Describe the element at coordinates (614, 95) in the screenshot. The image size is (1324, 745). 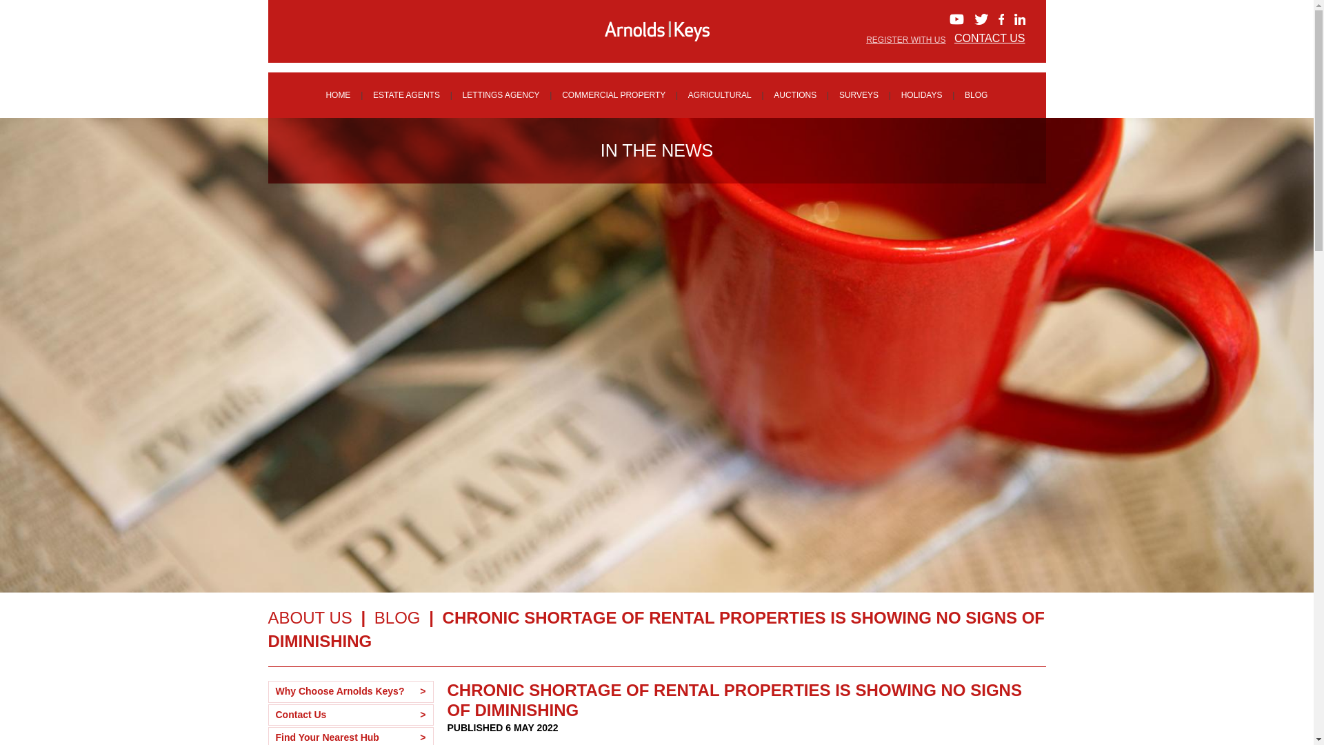
I see `COMMERCIAL PROPERTY` at that location.